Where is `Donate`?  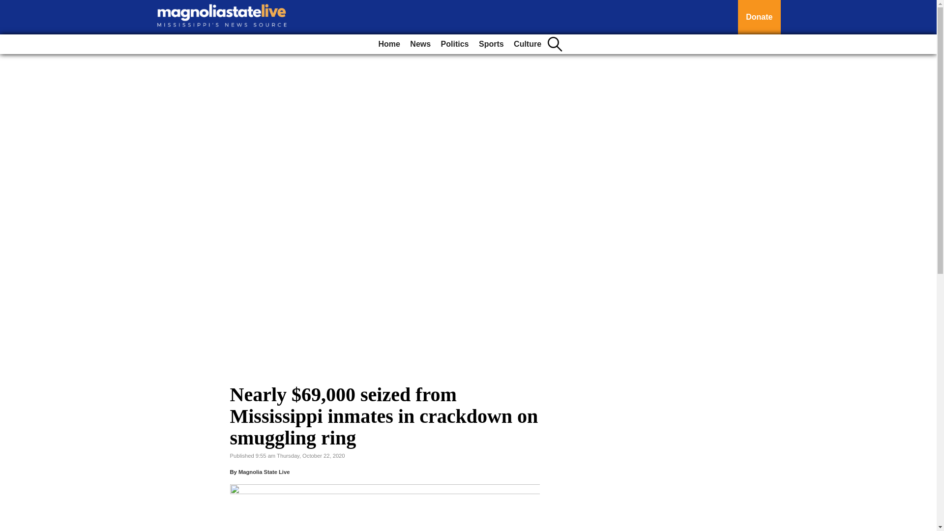
Donate is located at coordinates (759, 17).